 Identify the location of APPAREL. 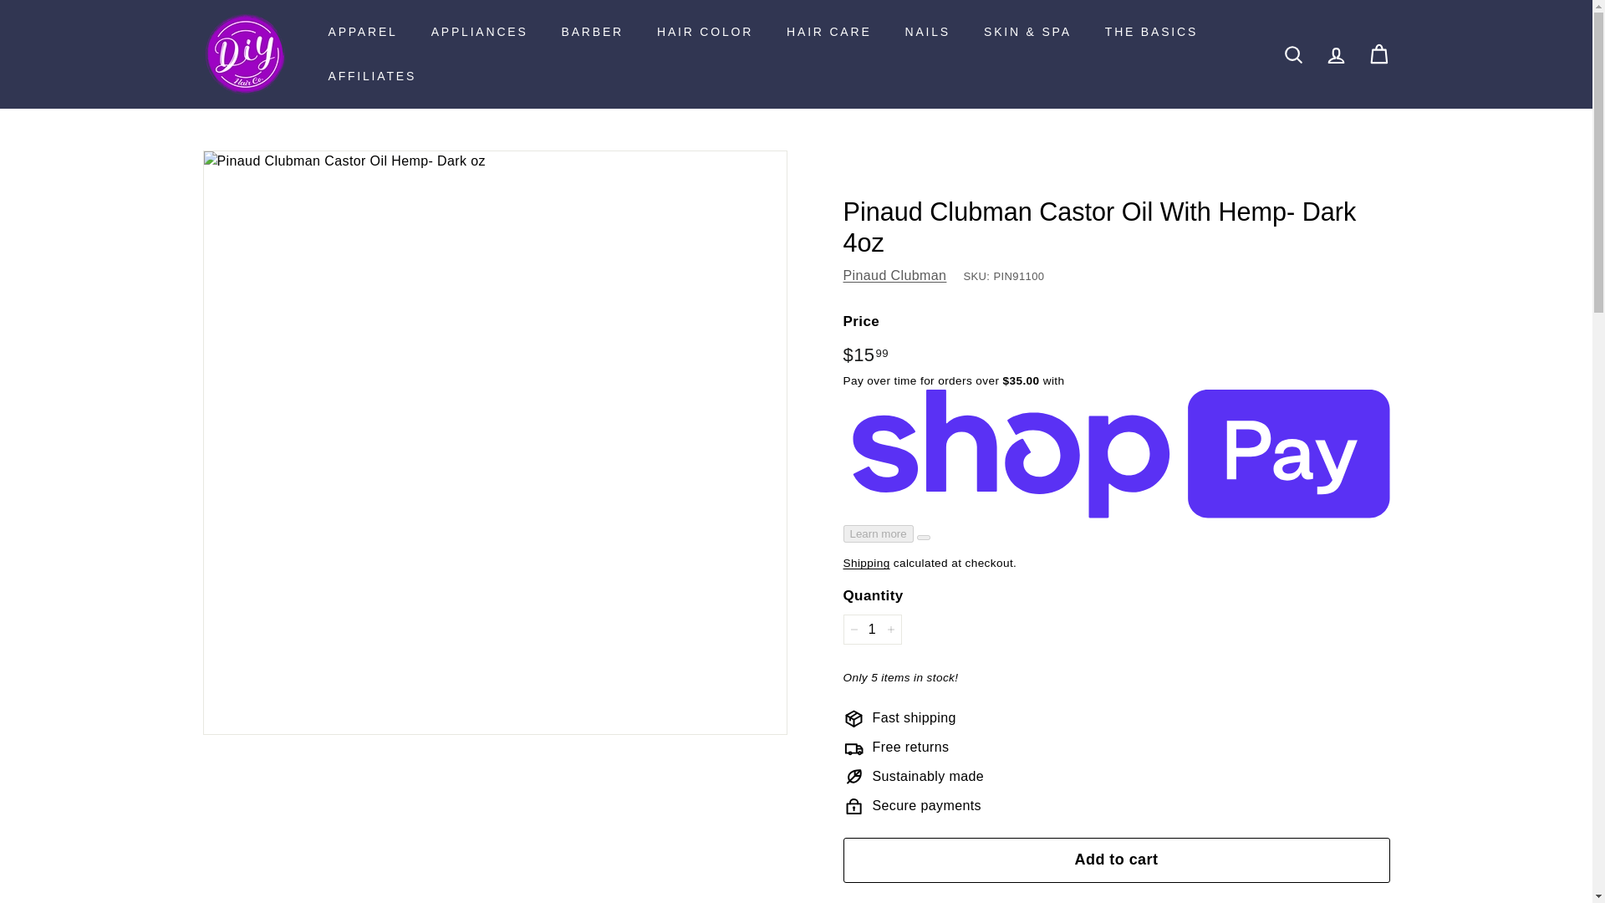
(363, 32).